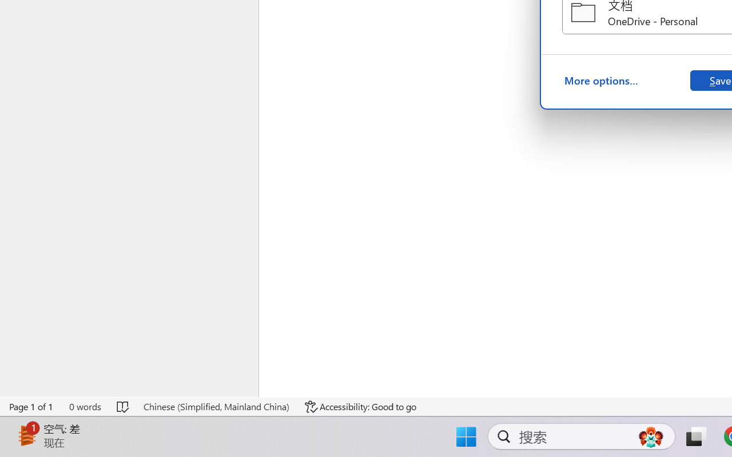 The height and width of the screenshot is (457, 732). I want to click on Language Chinese (Simplified, Mainland China), so click(216, 407).